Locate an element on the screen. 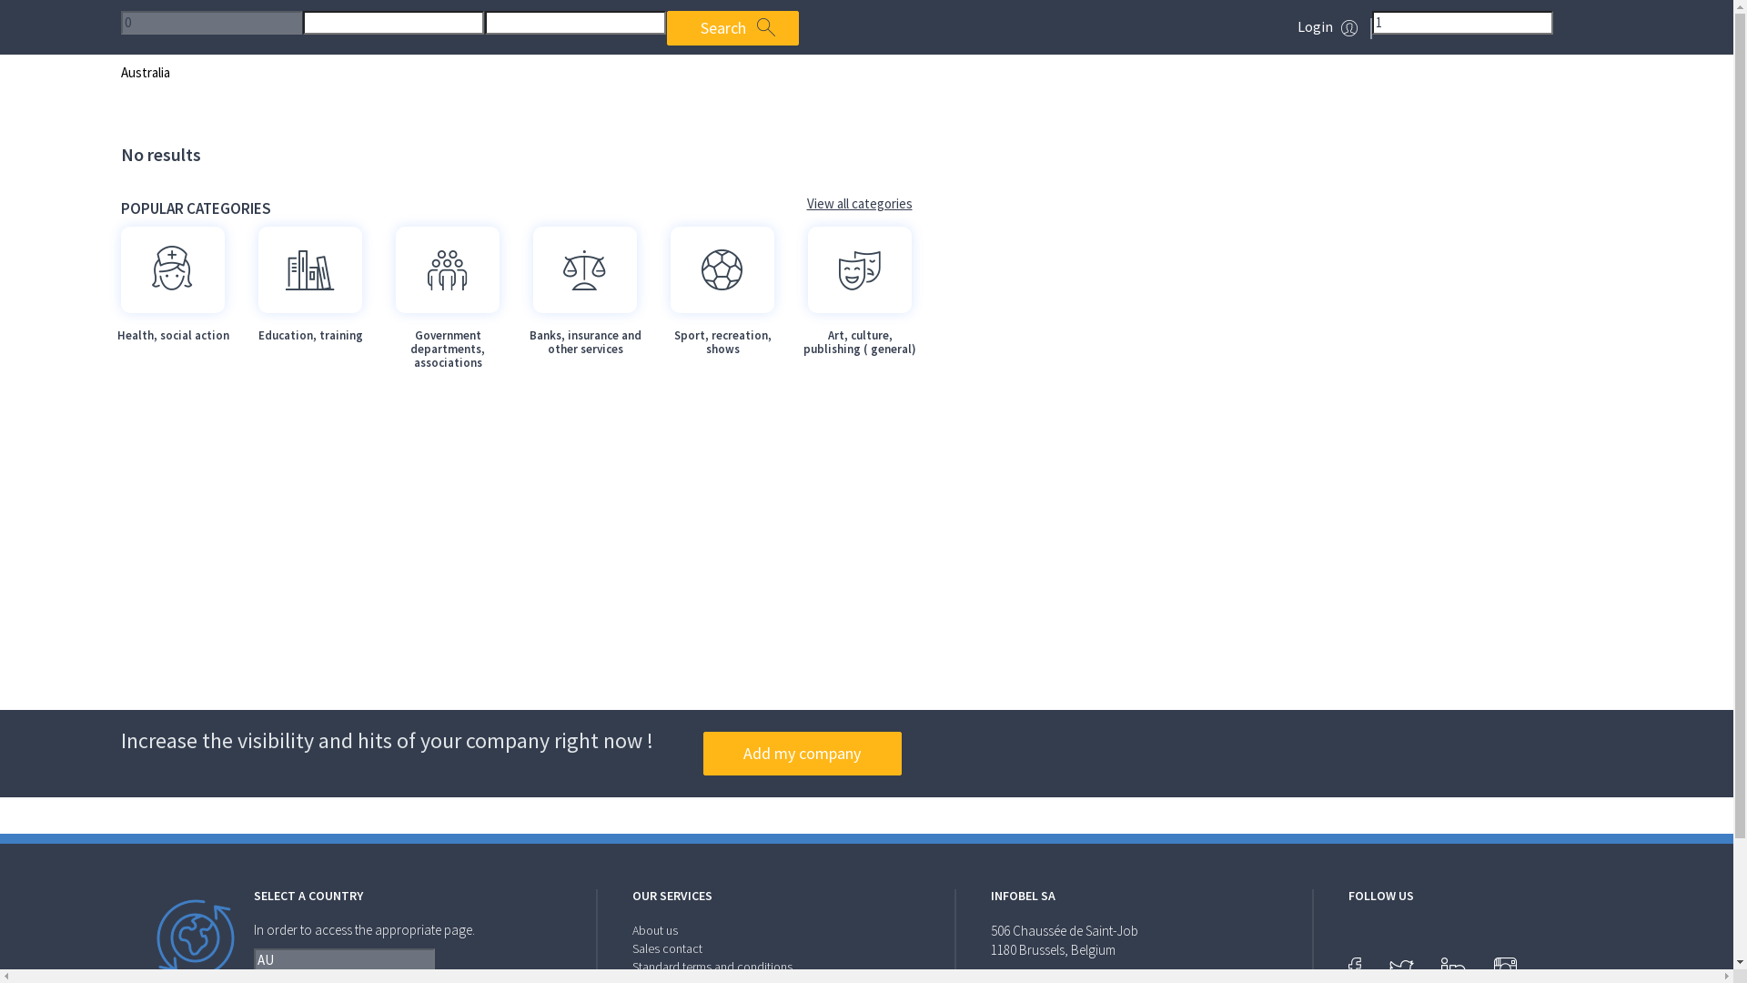 This screenshot has width=1747, height=983. Login is located at coordinates (1316, 25).